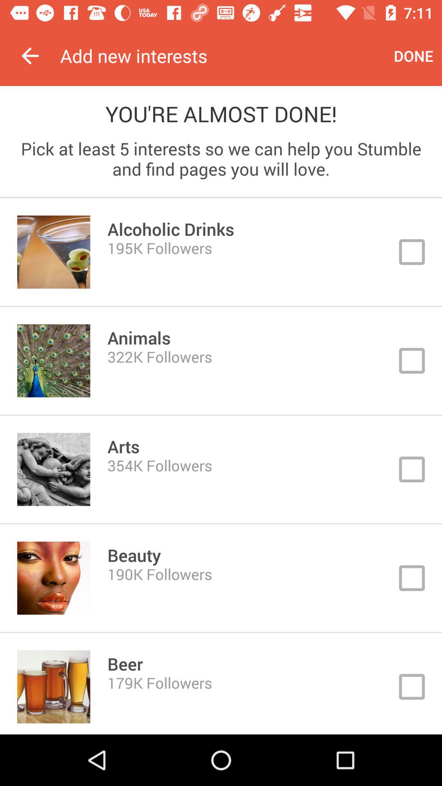 The height and width of the screenshot is (786, 442). What do you see at coordinates (221, 578) in the screenshot?
I see `beauty` at bounding box center [221, 578].